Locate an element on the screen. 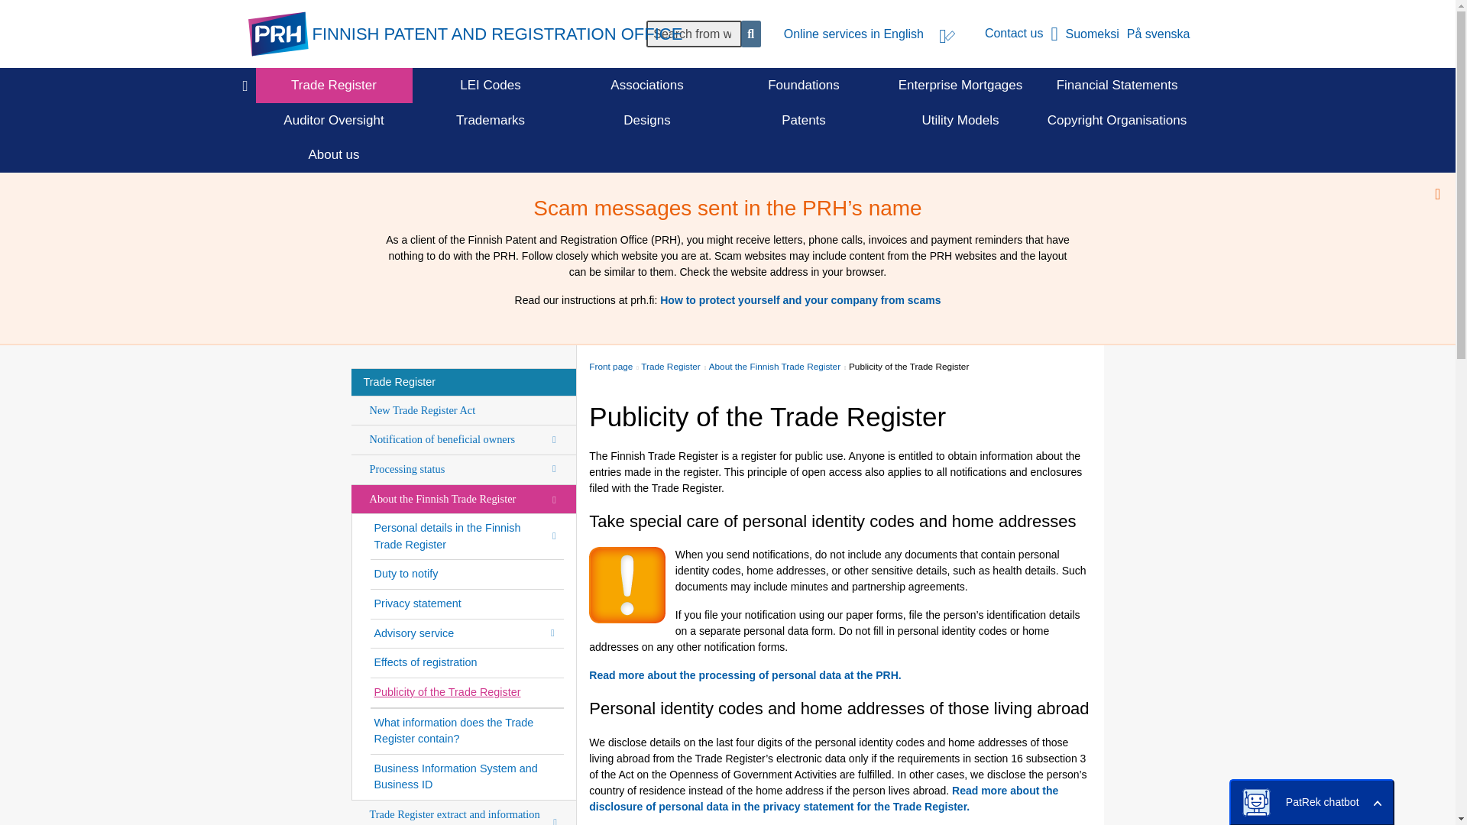 This screenshot has height=825, width=1467. Utility Models is located at coordinates (960, 119).